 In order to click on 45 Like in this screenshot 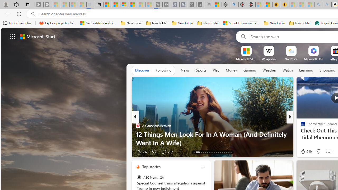, I will do `click(303, 151)`.